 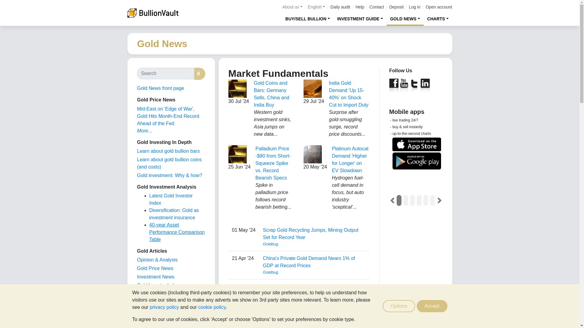 What do you see at coordinates (432, 306) in the screenshot?
I see `Accept` at bounding box center [432, 306].